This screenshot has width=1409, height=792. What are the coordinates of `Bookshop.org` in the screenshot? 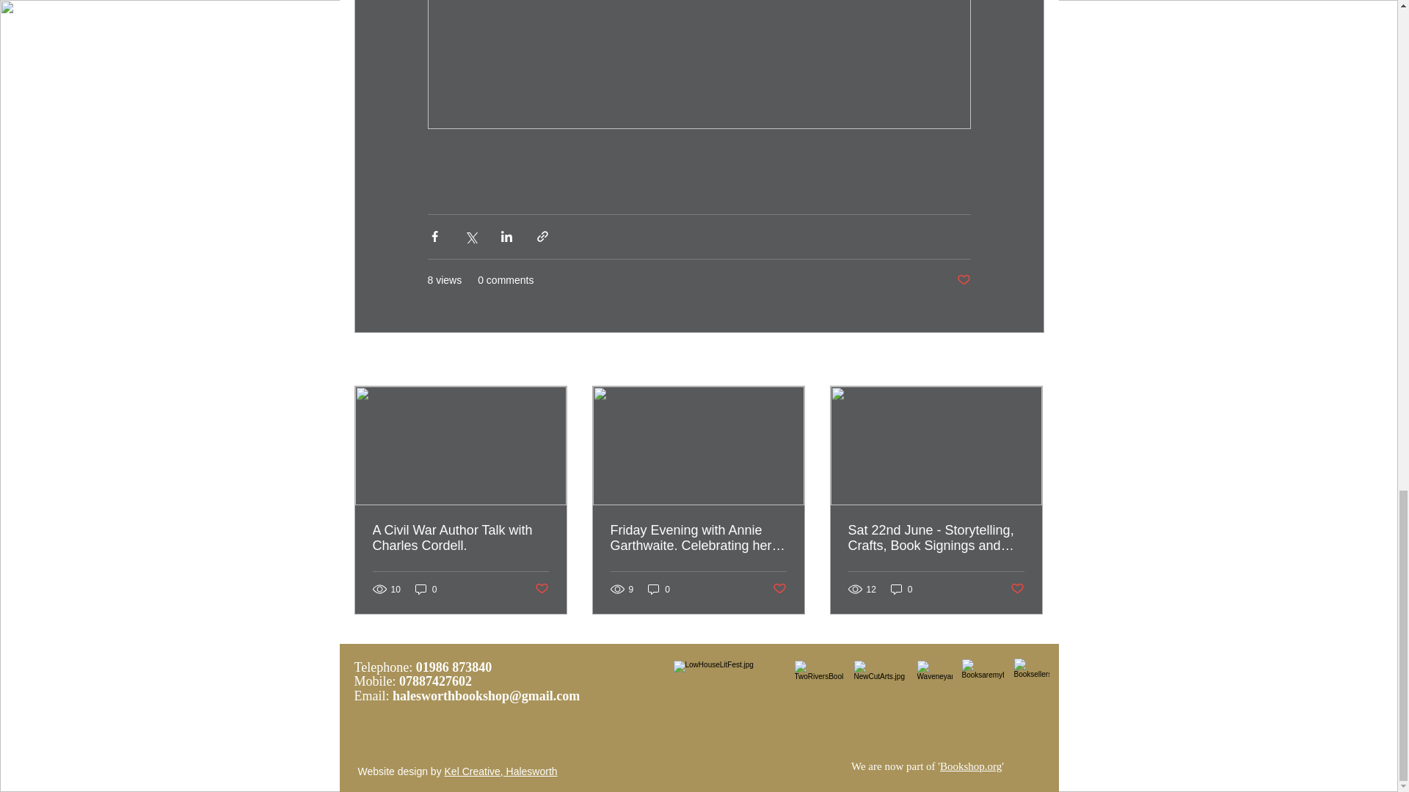 It's located at (970, 766).